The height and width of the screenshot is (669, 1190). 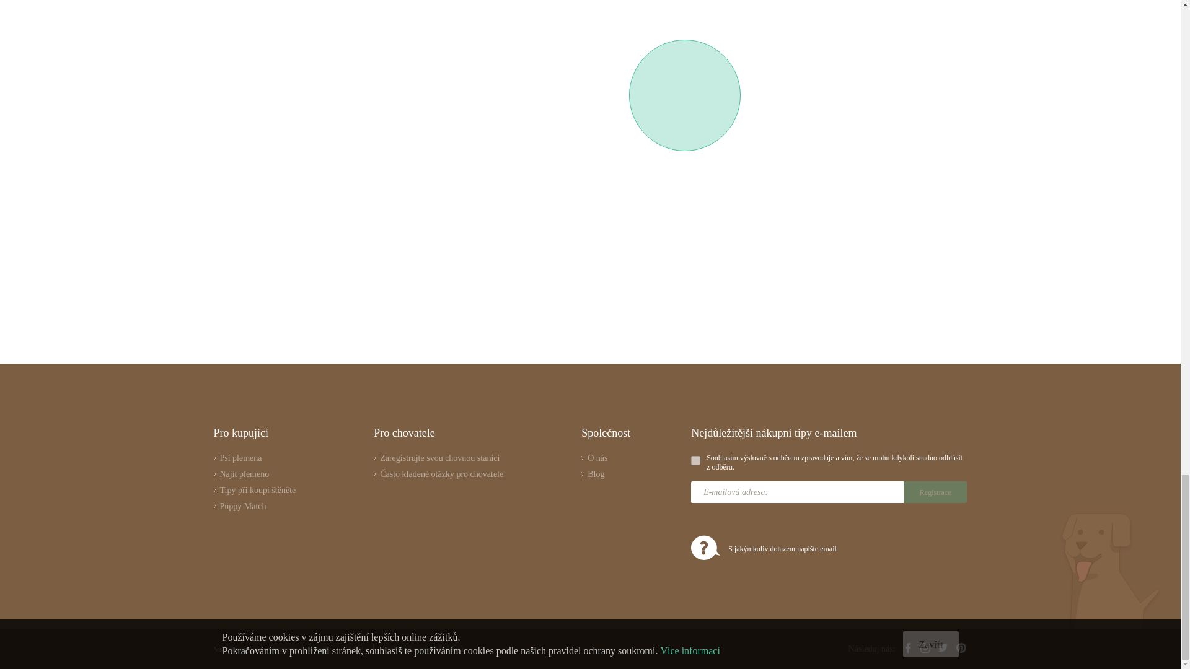 What do you see at coordinates (935, 492) in the screenshot?
I see `Registrace` at bounding box center [935, 492].